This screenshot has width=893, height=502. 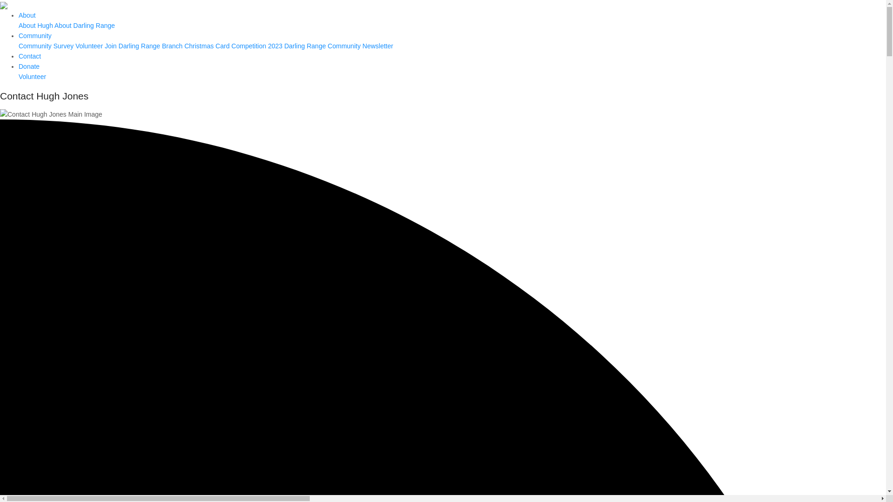 I want to click on Community Survey, so click(x=46, y=46).